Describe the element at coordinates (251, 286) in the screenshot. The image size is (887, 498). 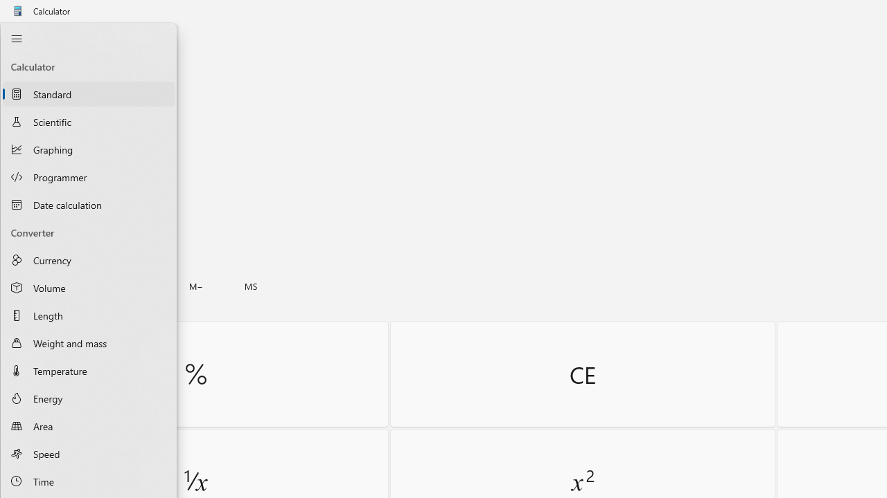
I see `Memory store` at that location.